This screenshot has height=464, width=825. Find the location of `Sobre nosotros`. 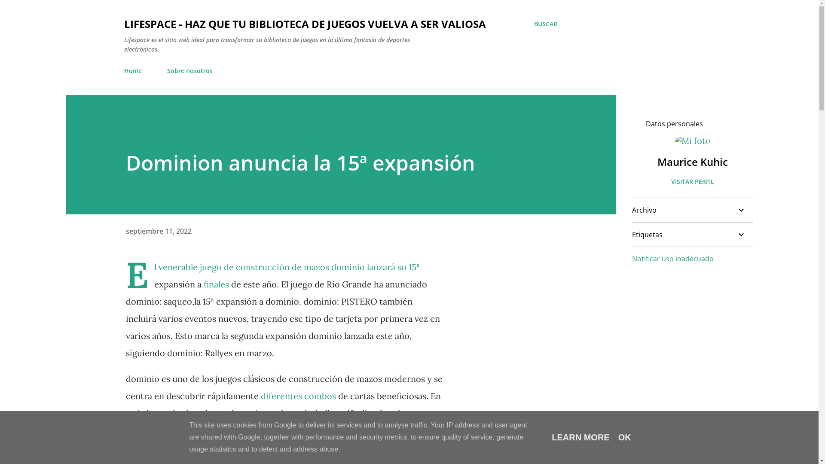

Sobre nosotros is located at coordinates (189, 70).